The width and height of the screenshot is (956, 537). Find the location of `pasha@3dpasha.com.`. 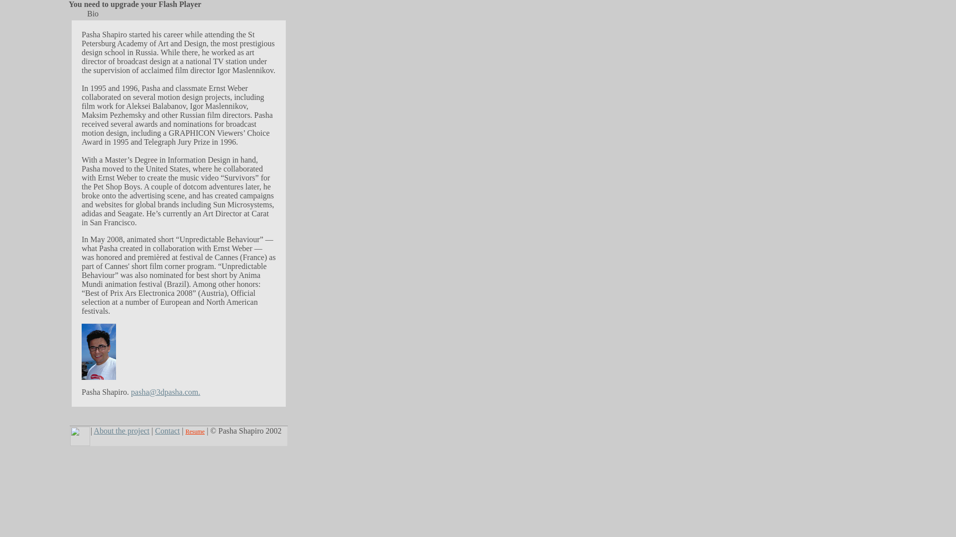

pasha@3dpasha.com. is located at coordinates (165, 392).